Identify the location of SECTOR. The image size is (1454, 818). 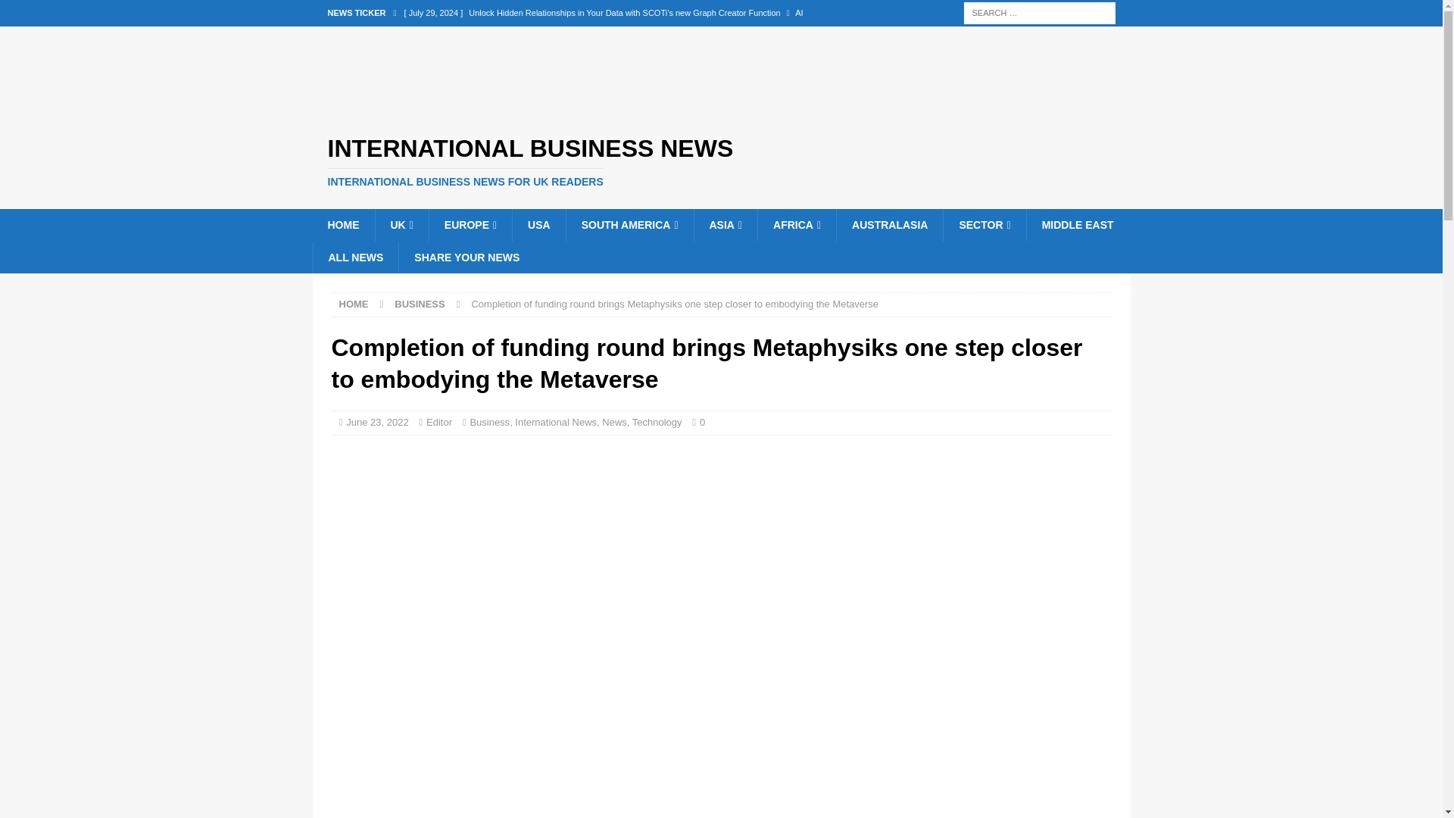
(983, 224).